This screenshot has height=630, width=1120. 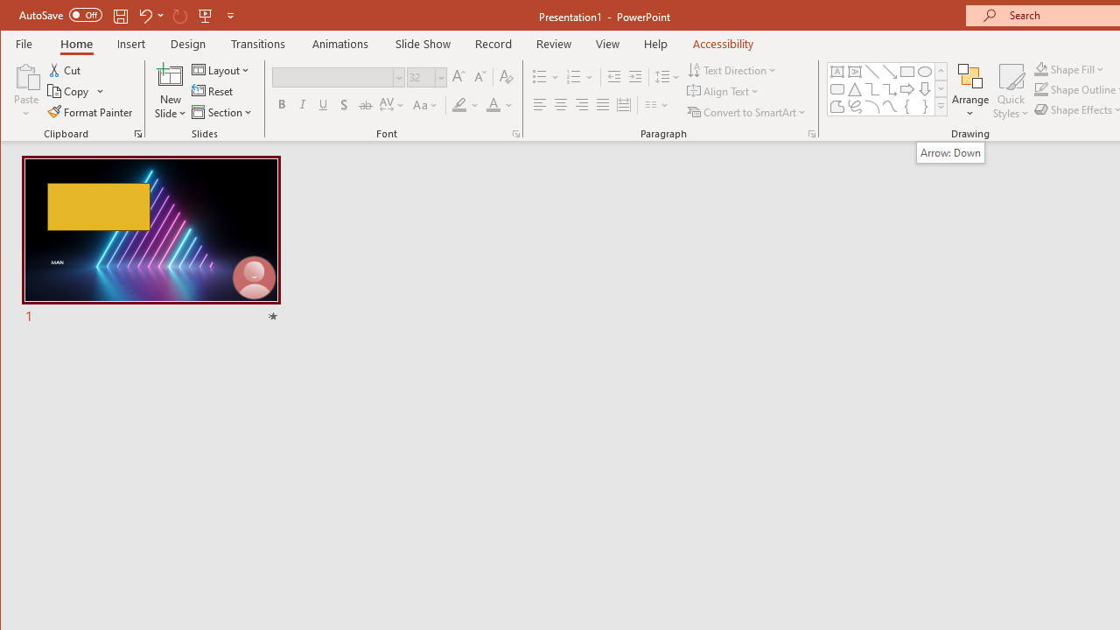 What do you see at coordinates (925, 72) in the screenshot?
I see `Oval` at bounding box center [925, 72].